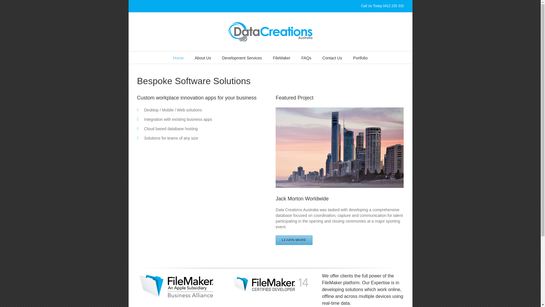 The width and height of the screenshot is (545, 307). What do you see at coordinates (294, 240) in the screenshot?
I see `LEARN MORE` at bounding box center [294, 240].